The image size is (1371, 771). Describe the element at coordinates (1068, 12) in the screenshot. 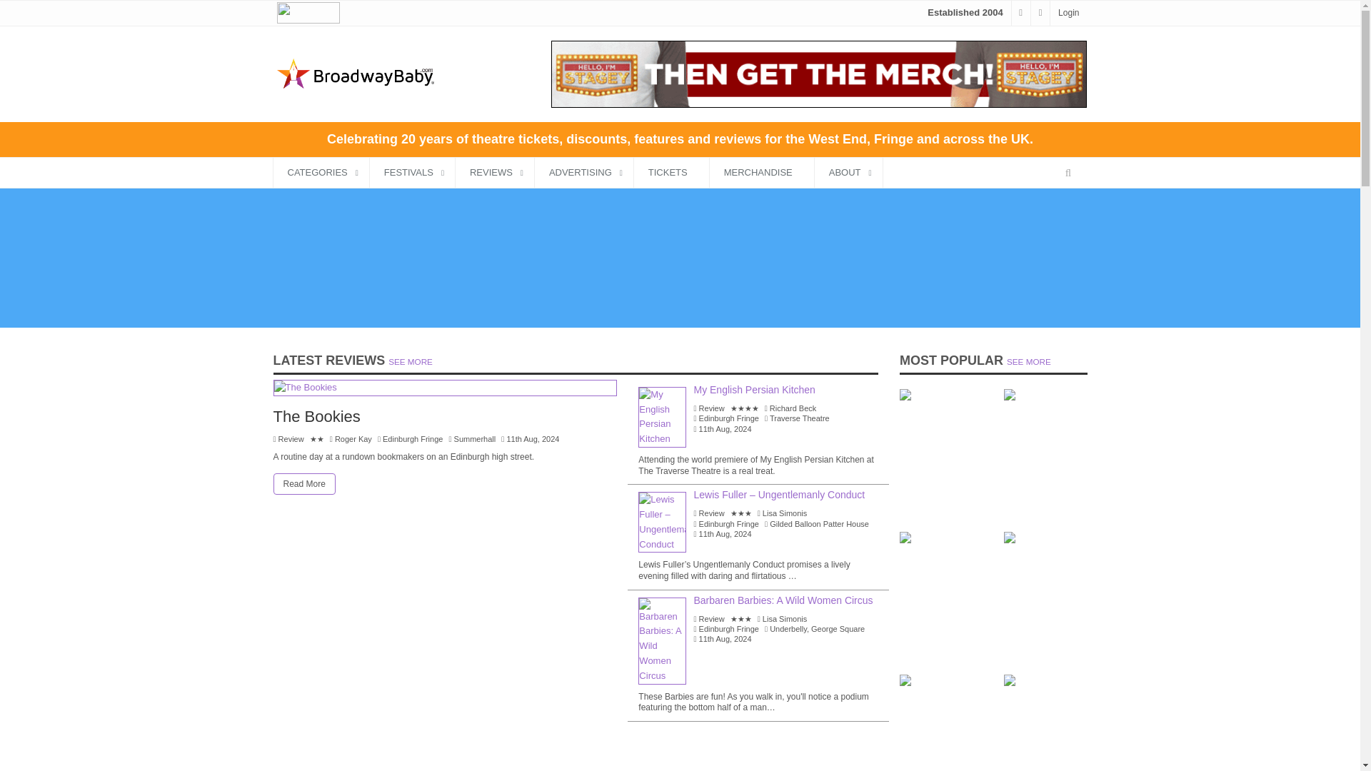

I see `Login` at that location.